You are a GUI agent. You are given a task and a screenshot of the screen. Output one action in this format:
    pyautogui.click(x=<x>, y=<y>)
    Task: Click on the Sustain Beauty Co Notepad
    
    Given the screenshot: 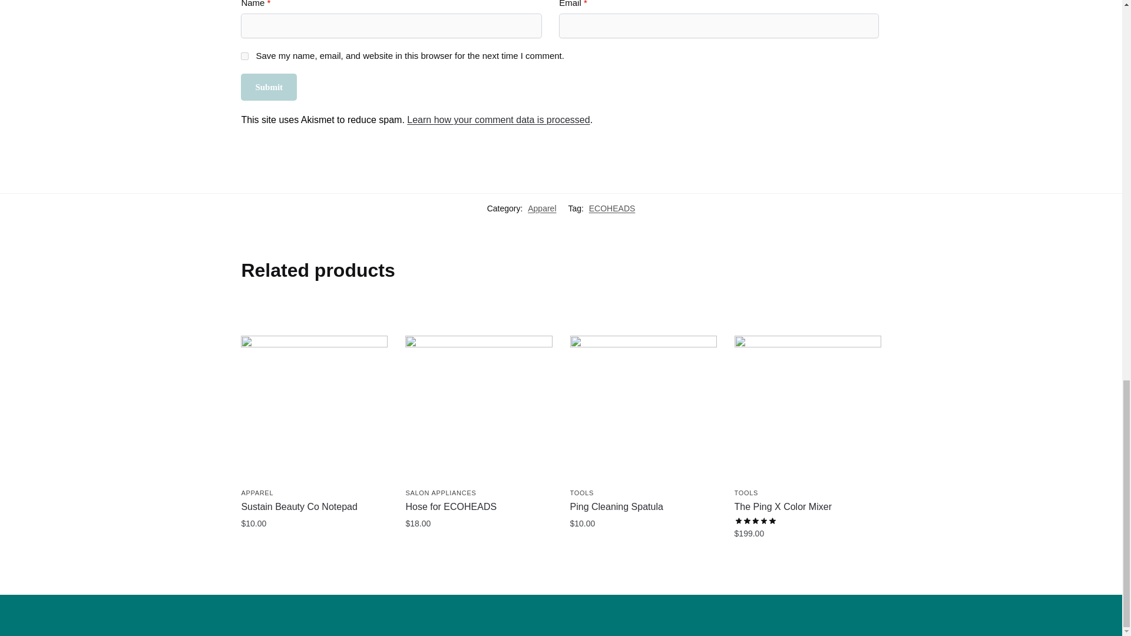 What is the action you would take?
    pyautogui.click(x=314, y=409)
    